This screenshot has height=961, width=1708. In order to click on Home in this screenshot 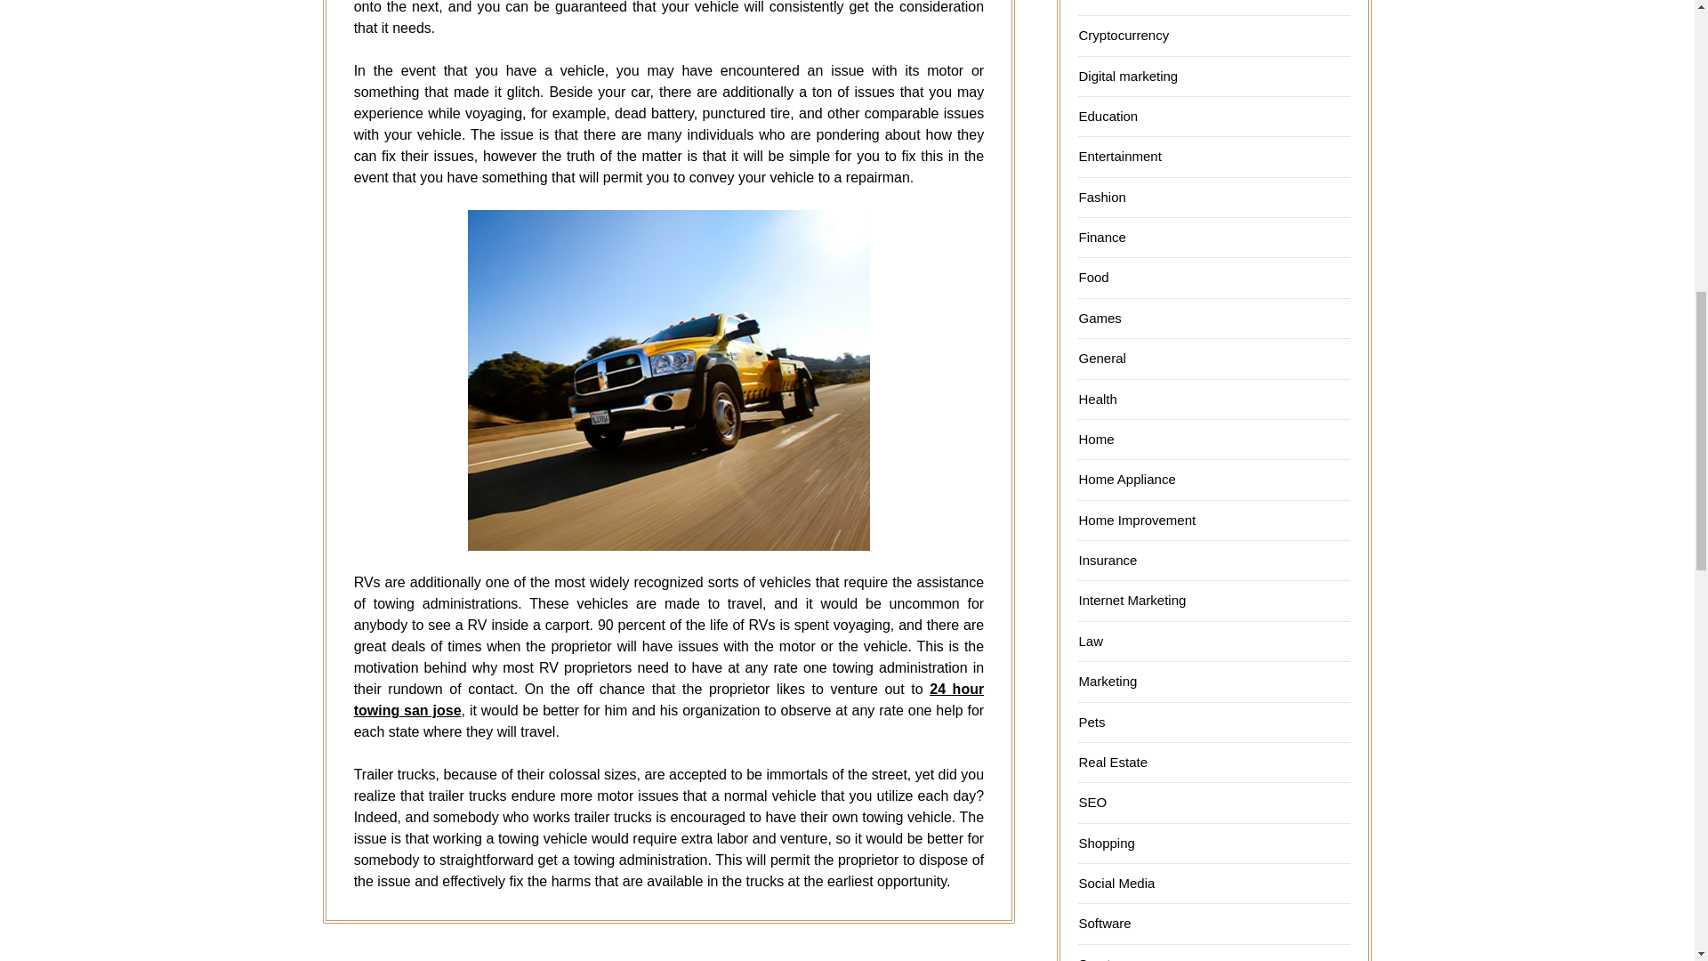, I will do `click(1095, 439)`.